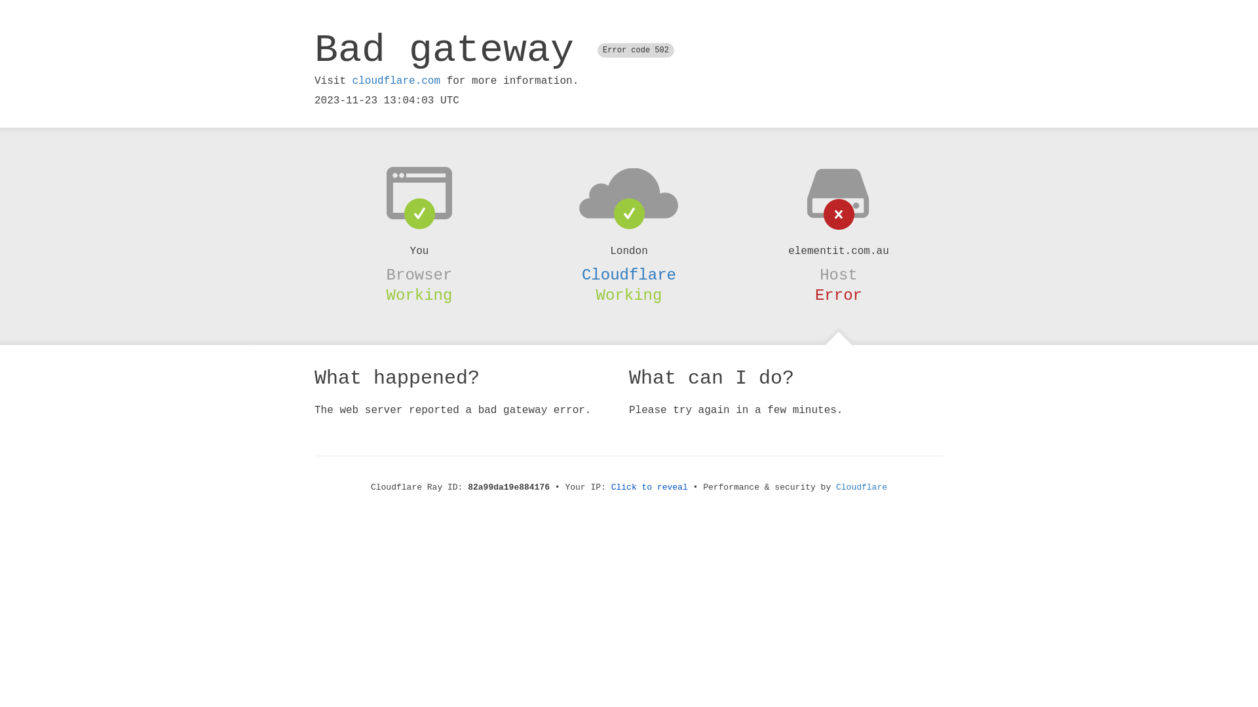 The width and height of the screenshot is (1258, 707). I want to click on Cloudflare, so click(862, 487).